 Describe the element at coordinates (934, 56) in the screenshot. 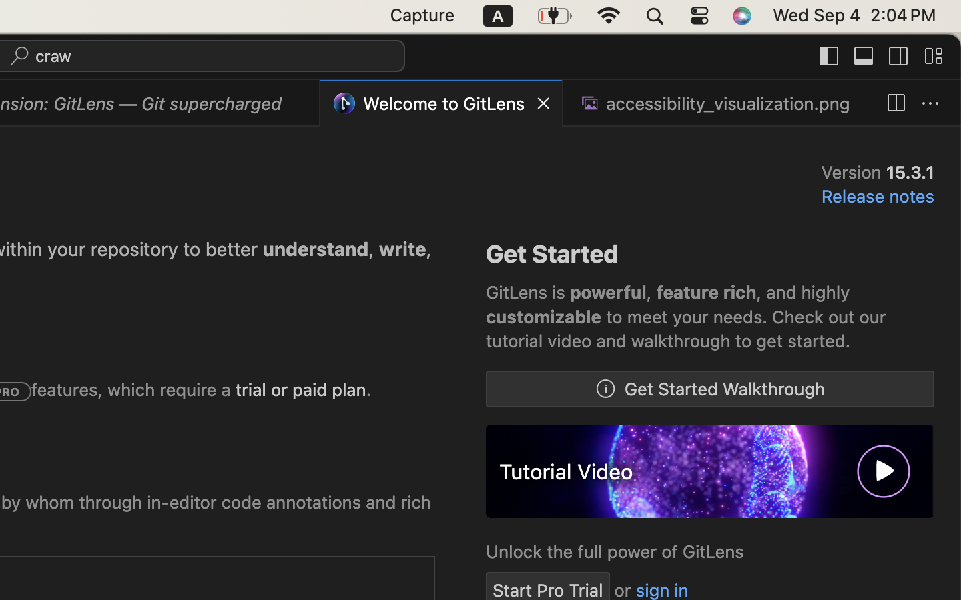

I see `` at that location.